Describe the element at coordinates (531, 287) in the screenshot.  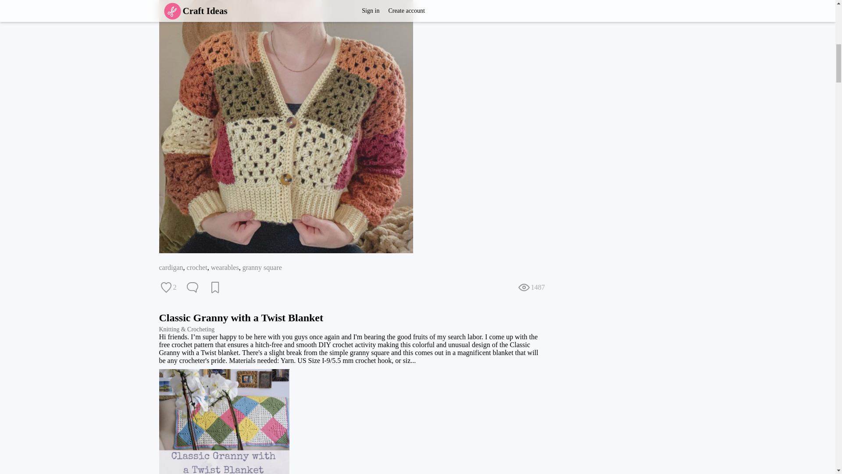
I see `Views` at that location.